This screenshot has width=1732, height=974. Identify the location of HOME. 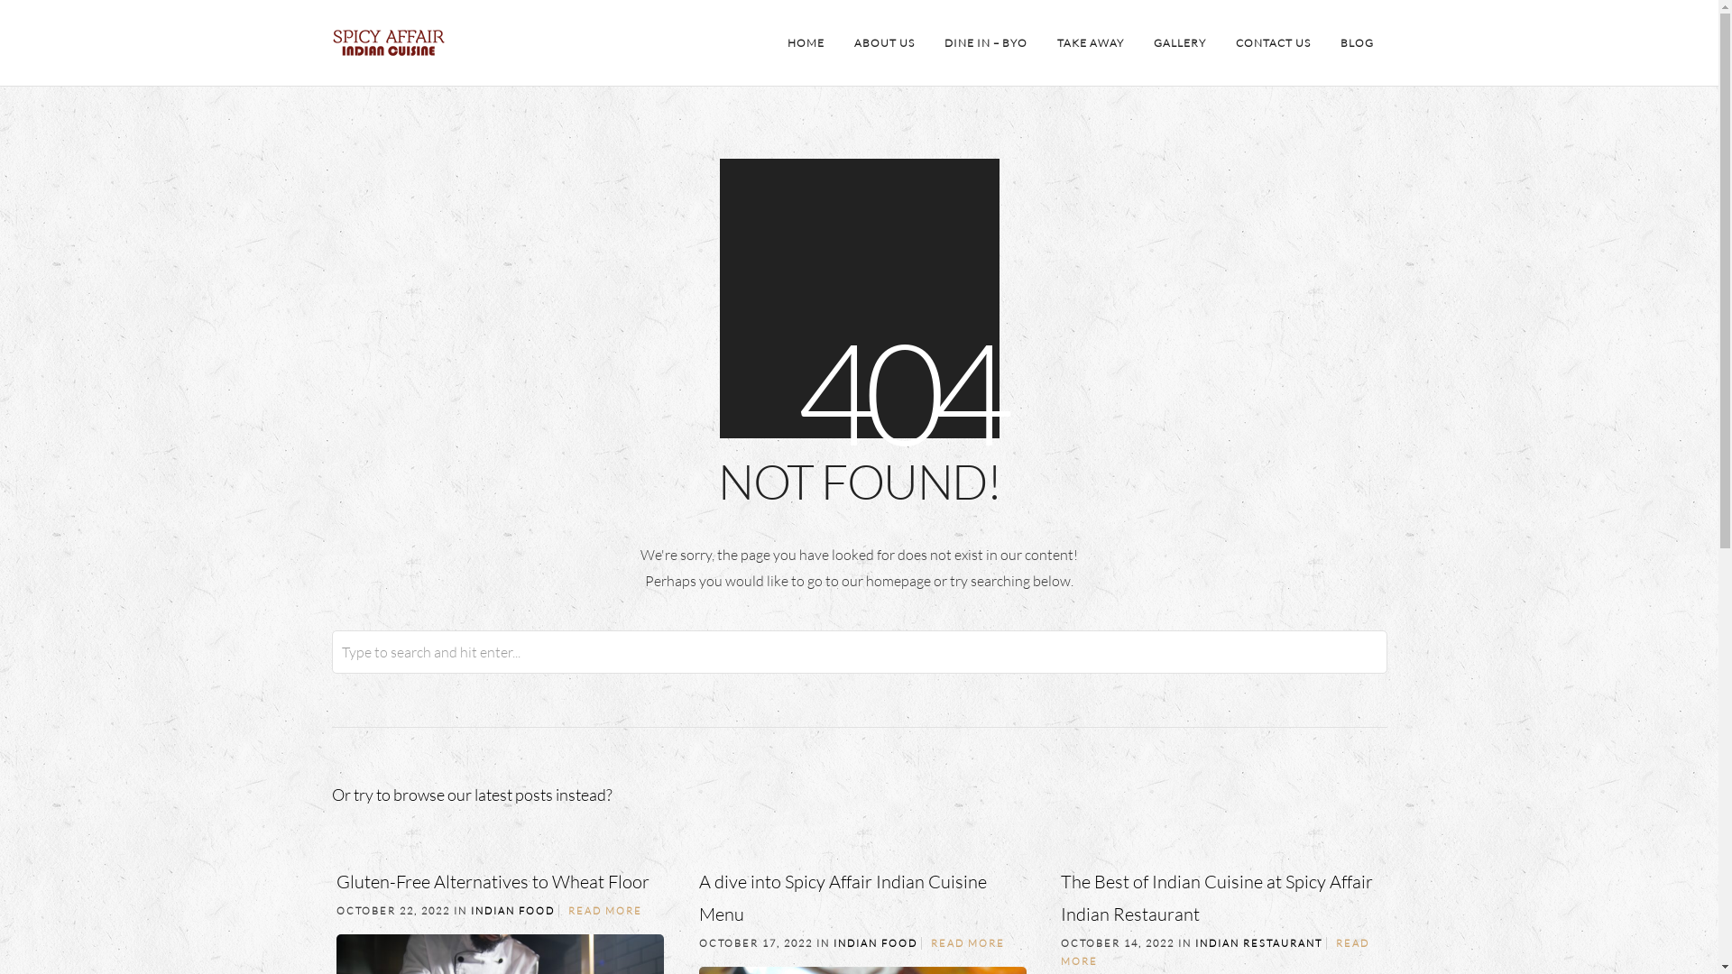
(806, 43).